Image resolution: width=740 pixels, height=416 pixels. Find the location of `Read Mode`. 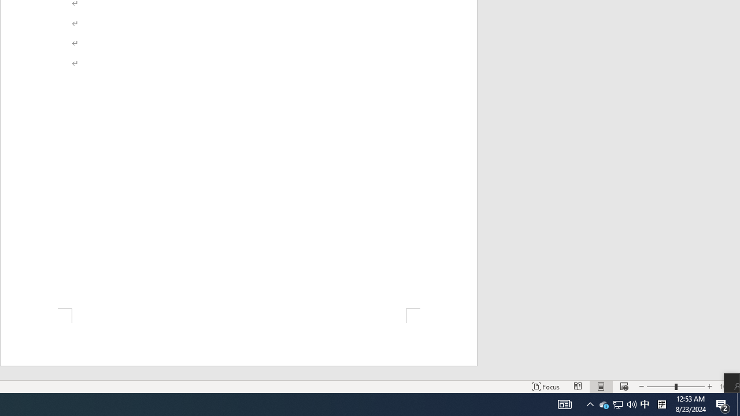

Read Mode is located at coordinates (578, 386).